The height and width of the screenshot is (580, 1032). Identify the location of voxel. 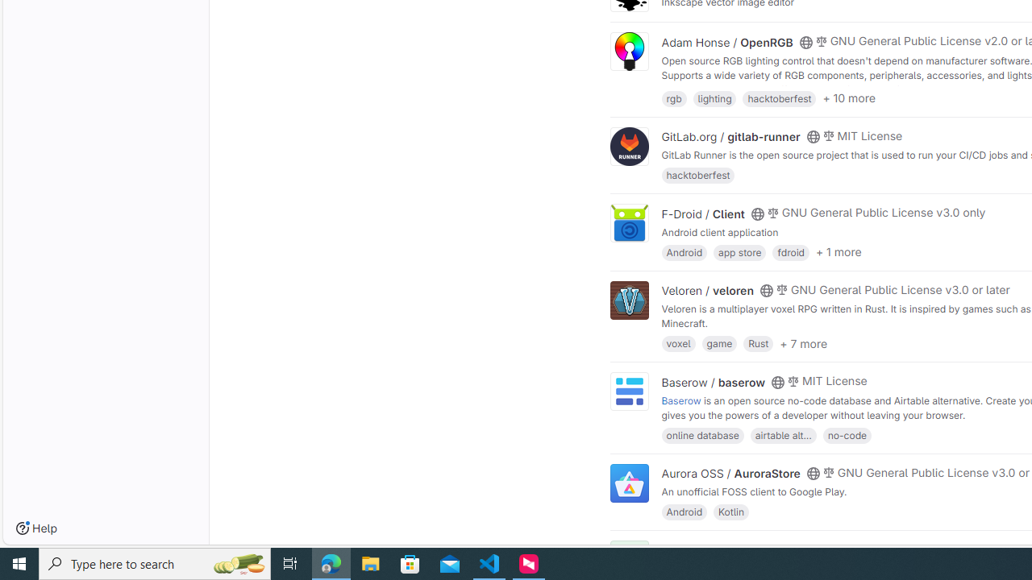
(678, 343).